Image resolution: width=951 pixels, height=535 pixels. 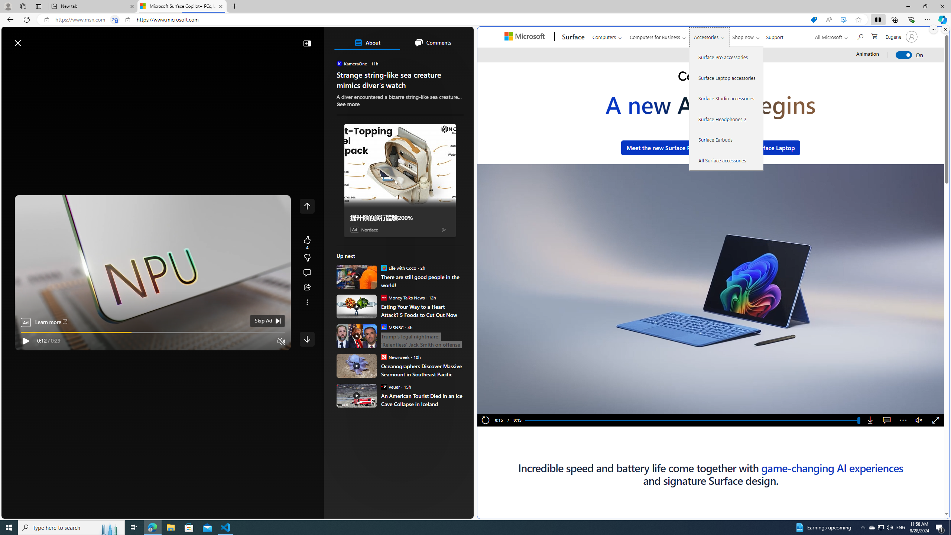 I want to click on Fullscreen, so click(x=936, y=421).